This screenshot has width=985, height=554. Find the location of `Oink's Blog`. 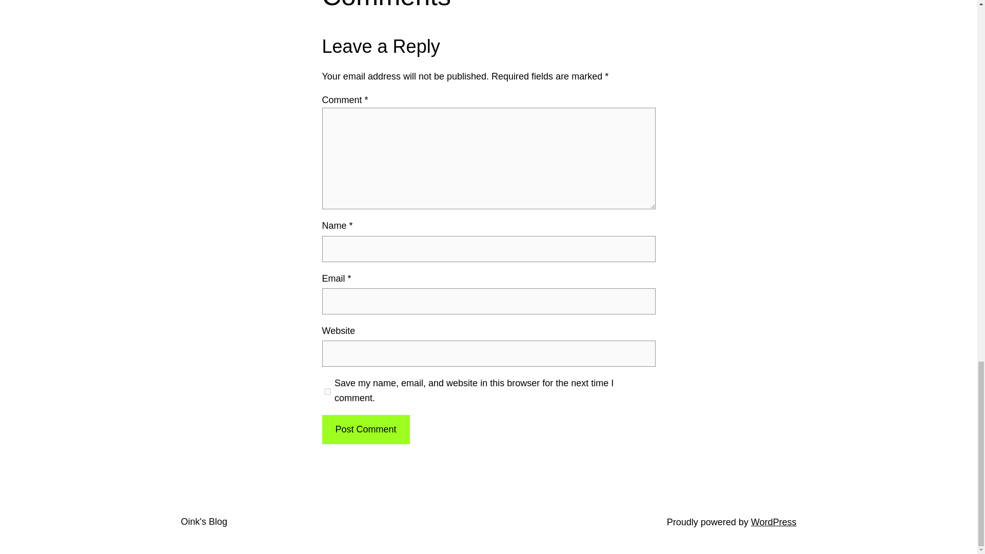

Oink's Blog is located at coordinates (203, 521).